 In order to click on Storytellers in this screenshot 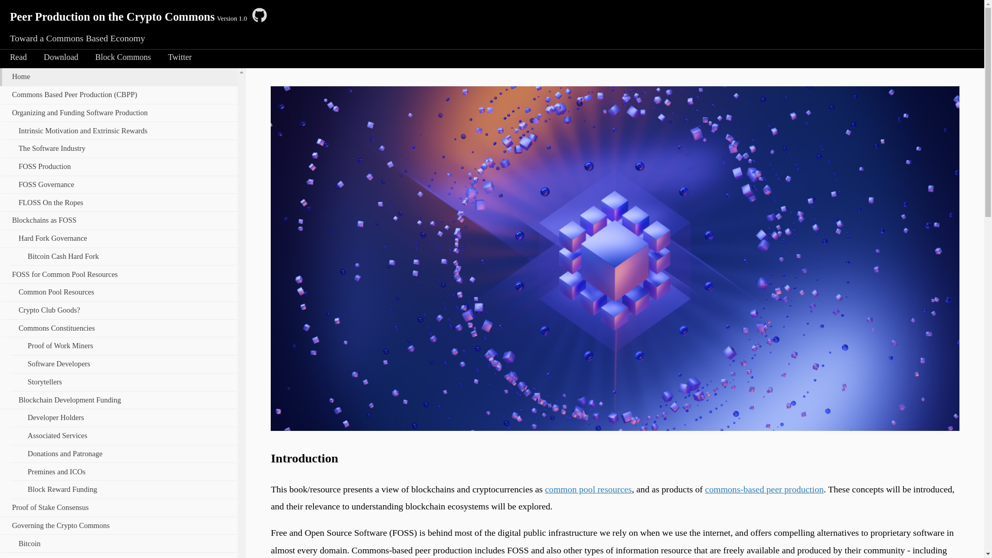, I will do `click(124, 382)`.